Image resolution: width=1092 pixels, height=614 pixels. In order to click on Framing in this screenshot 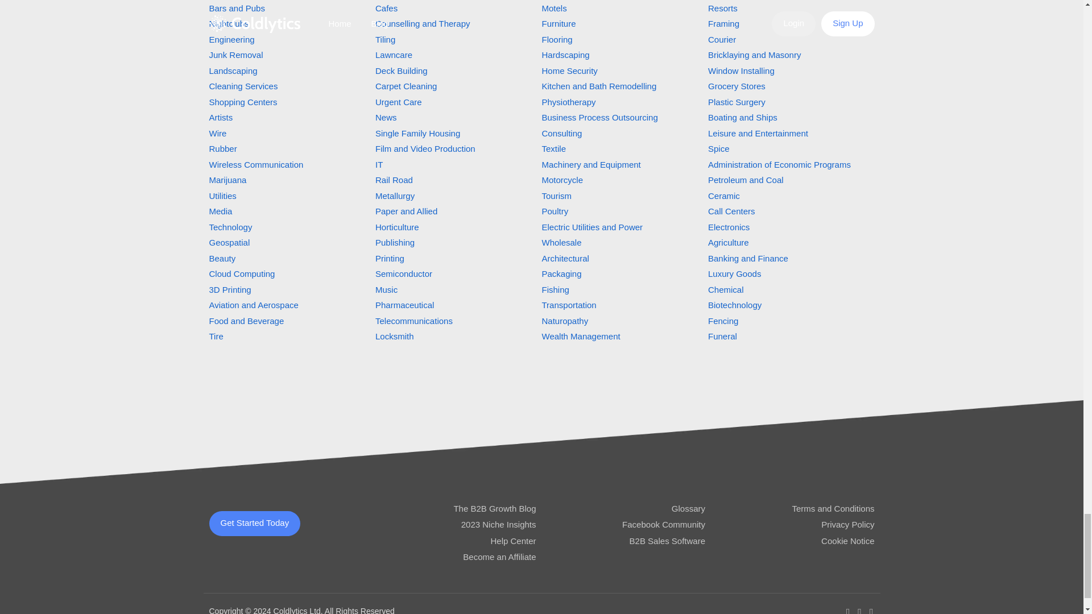, I will do `click(723, 23)`.